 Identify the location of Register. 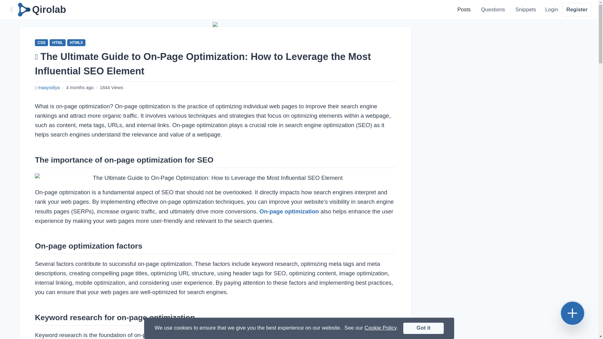
(577, 9).